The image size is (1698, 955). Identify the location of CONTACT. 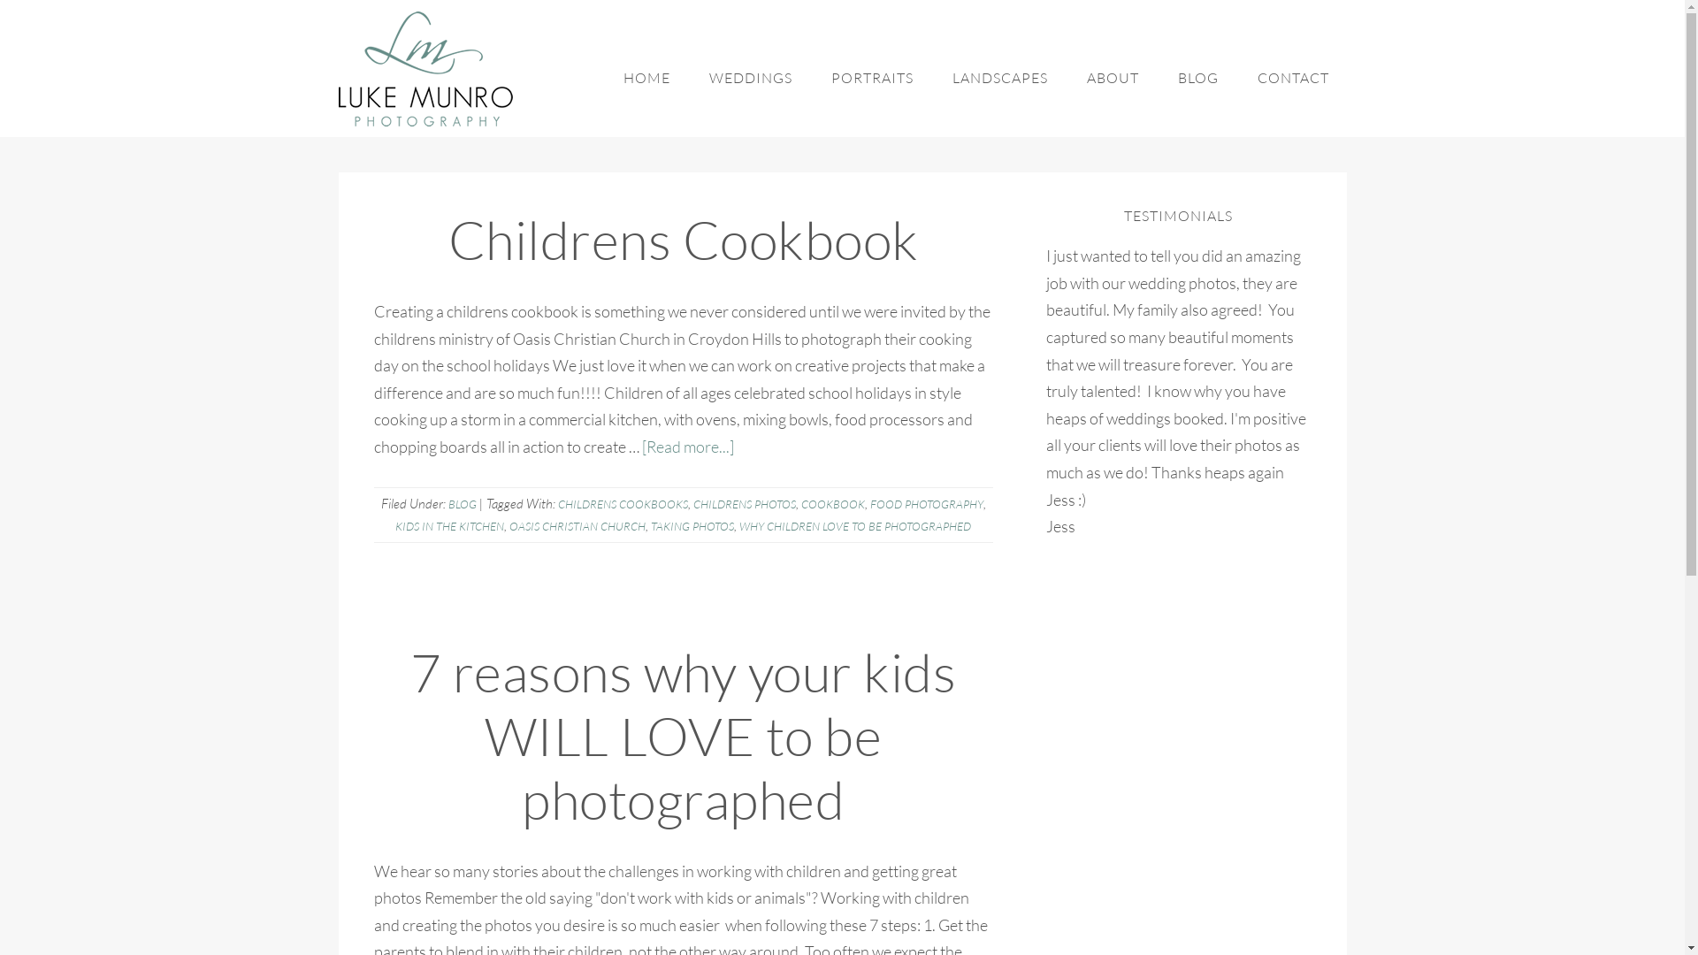
(1293, 77).